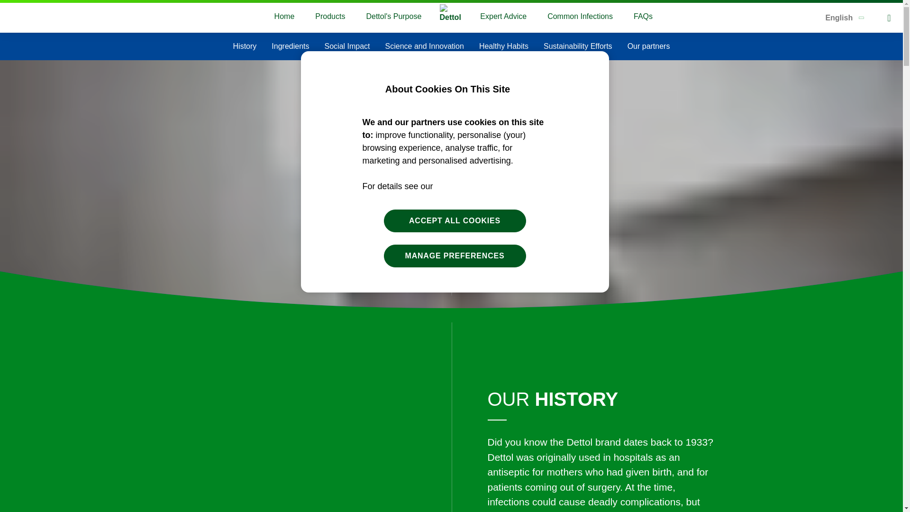 Image resolution: width=910 pixels, height=512 pixels. Describe the element at coordinates (580, 17) in the screenshot. I see `Common Infections` at that location.